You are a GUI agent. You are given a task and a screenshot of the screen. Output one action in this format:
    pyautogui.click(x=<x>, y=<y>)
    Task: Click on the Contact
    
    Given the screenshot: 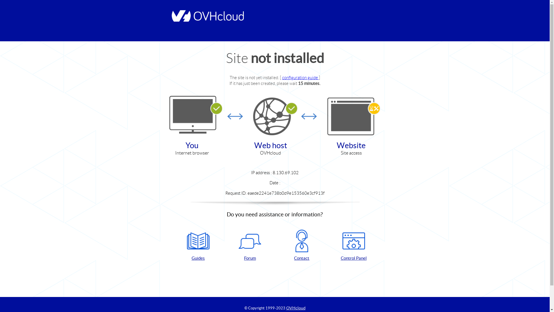 What is the action you would take?
    pyautogui.click(x=302, y=246)
    